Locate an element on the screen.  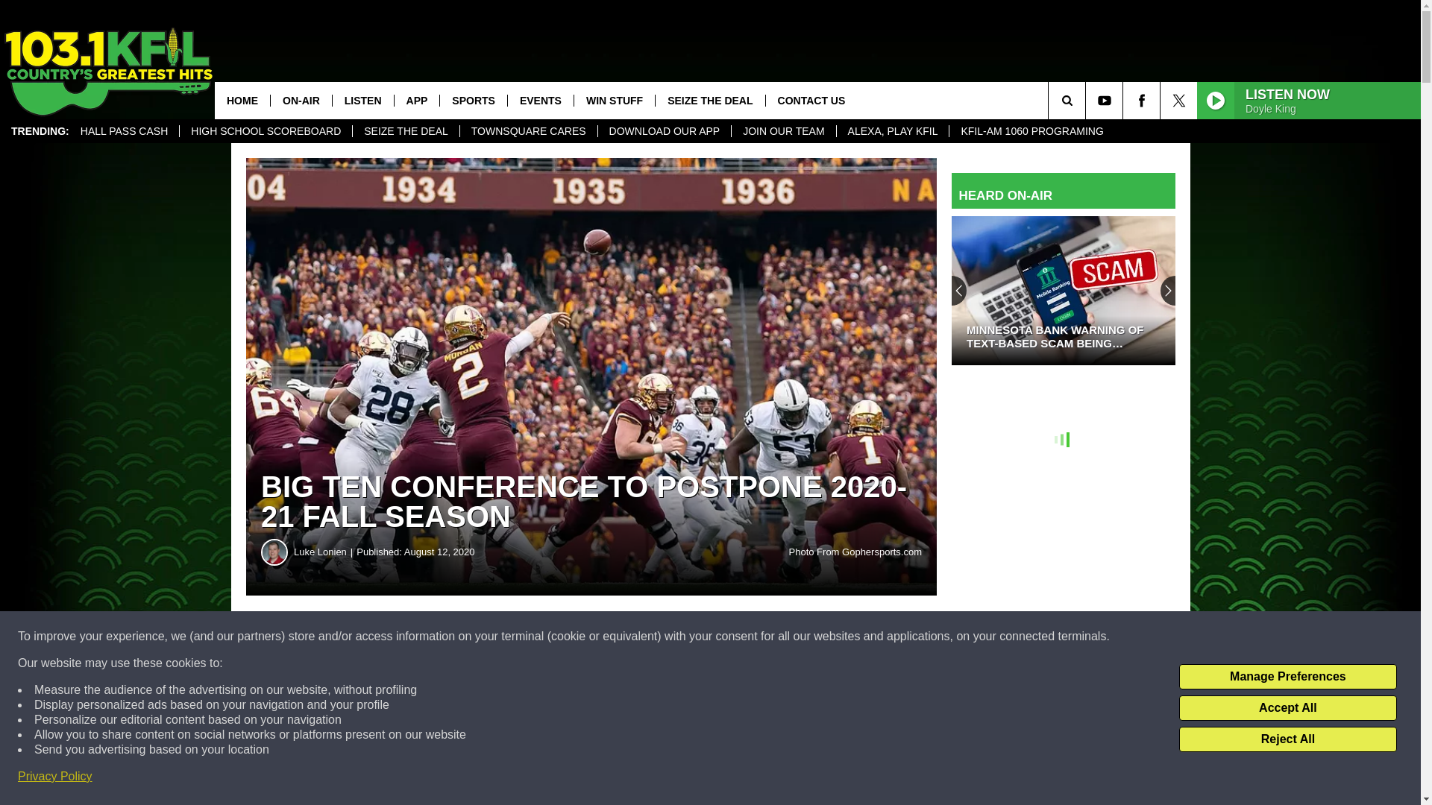
Manage Preferences is located at coordinates (1287, 677).